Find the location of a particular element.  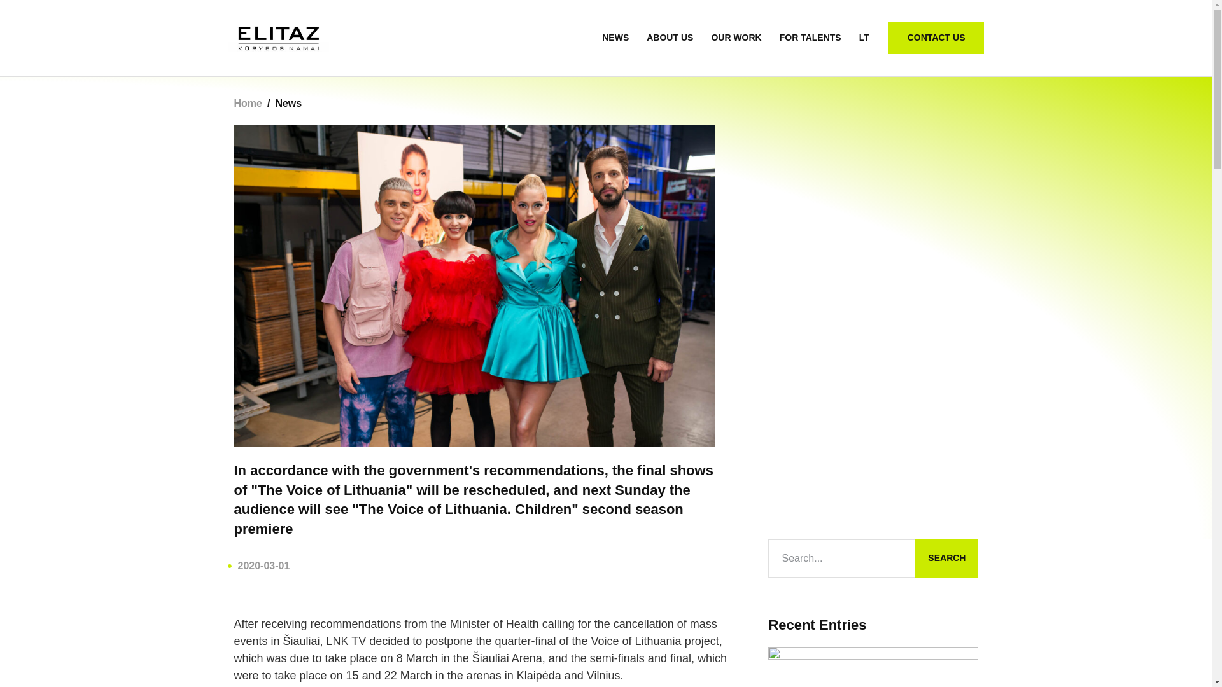

News is located at coordinates (288, 103).